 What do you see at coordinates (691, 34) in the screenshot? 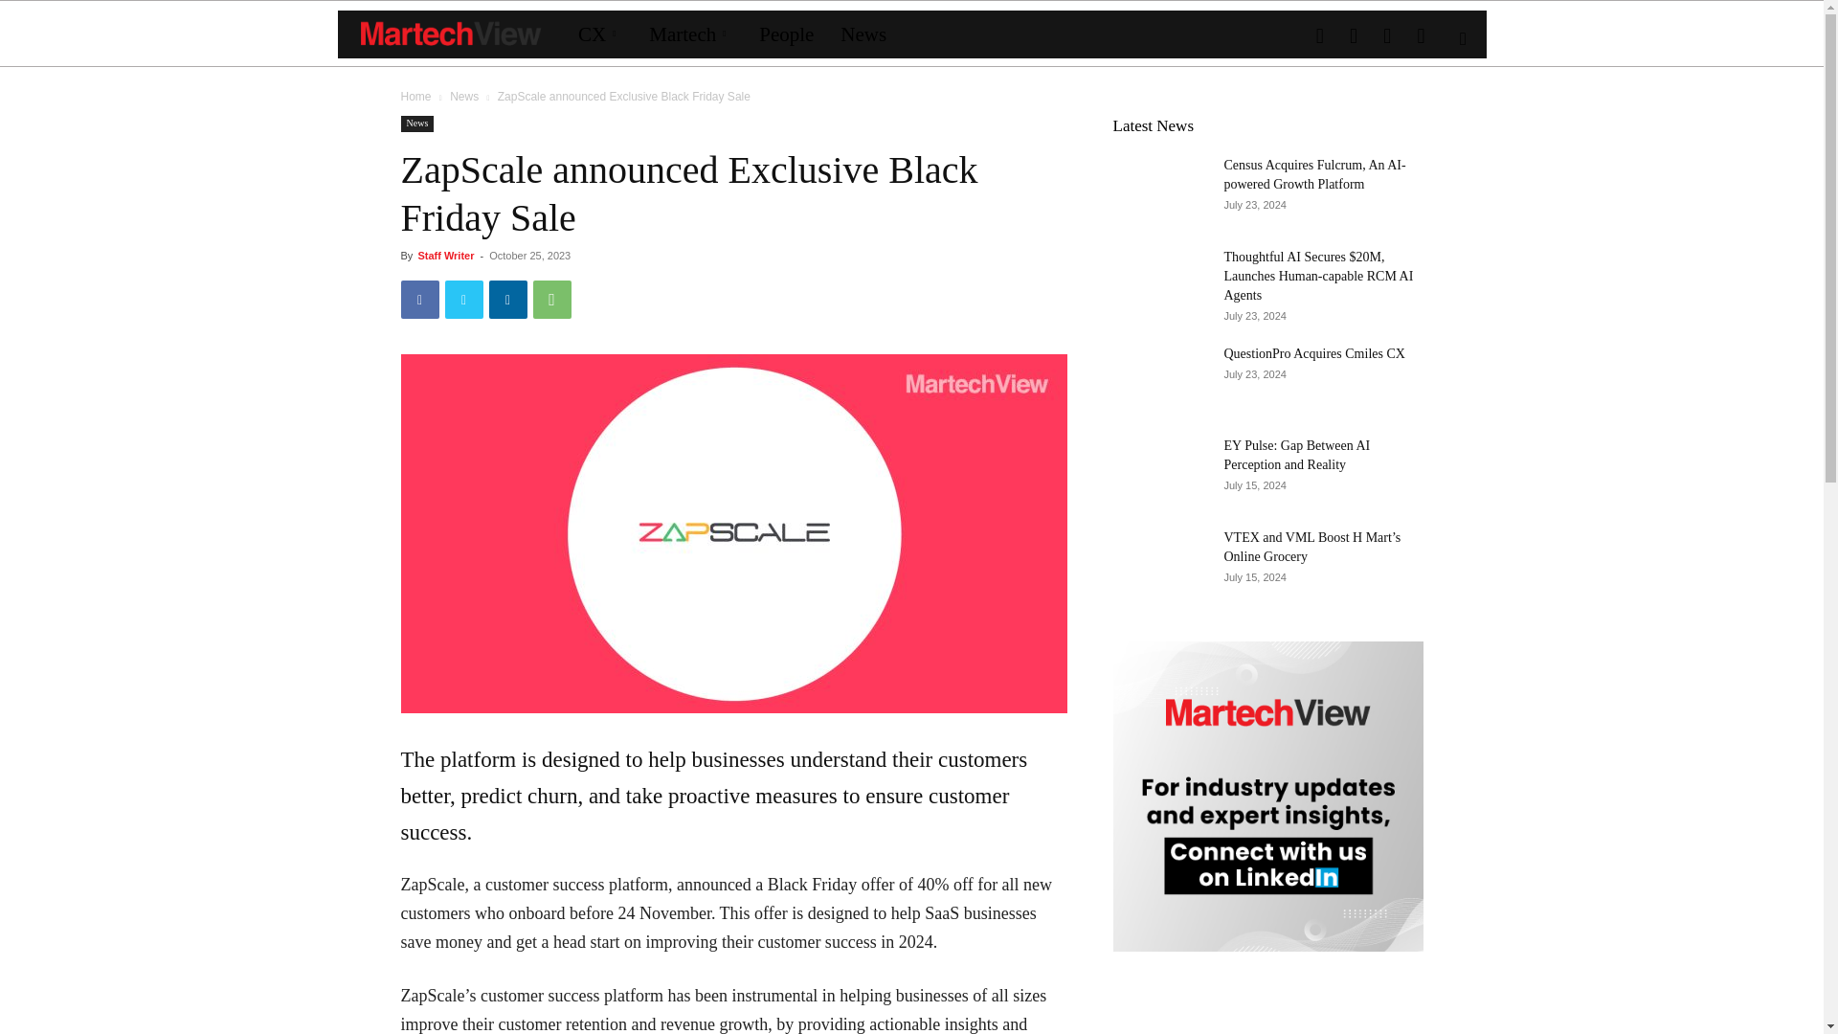
I see `Martech` at bounding box center [691, 34].